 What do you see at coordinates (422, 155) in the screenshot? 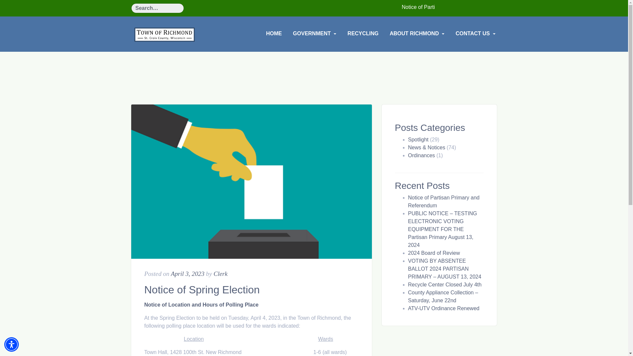
I see `Ordinances` at bounding box center [422, 155].